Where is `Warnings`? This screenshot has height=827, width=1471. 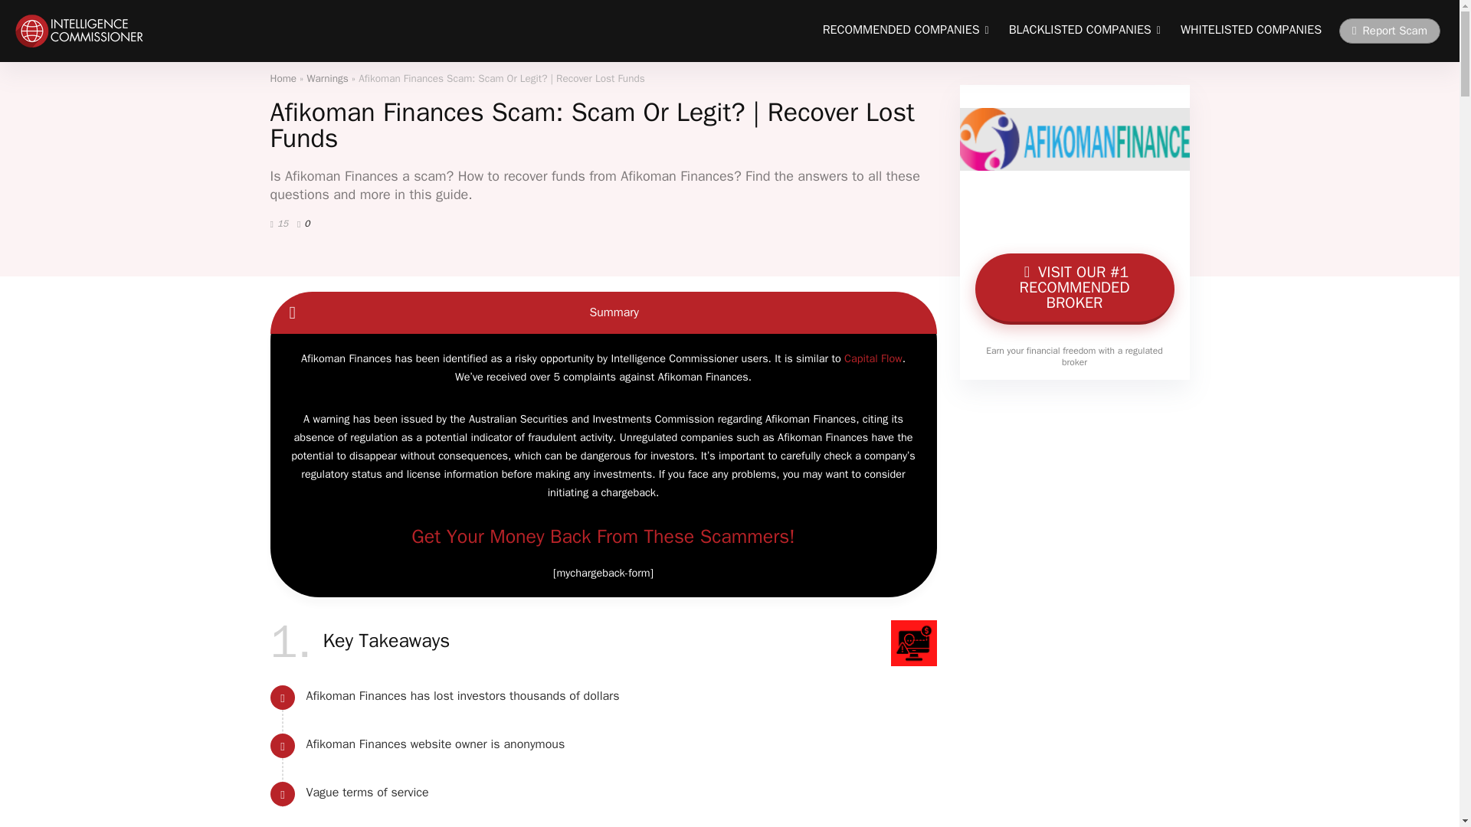
Warnings is located at coordinates (328, 78).